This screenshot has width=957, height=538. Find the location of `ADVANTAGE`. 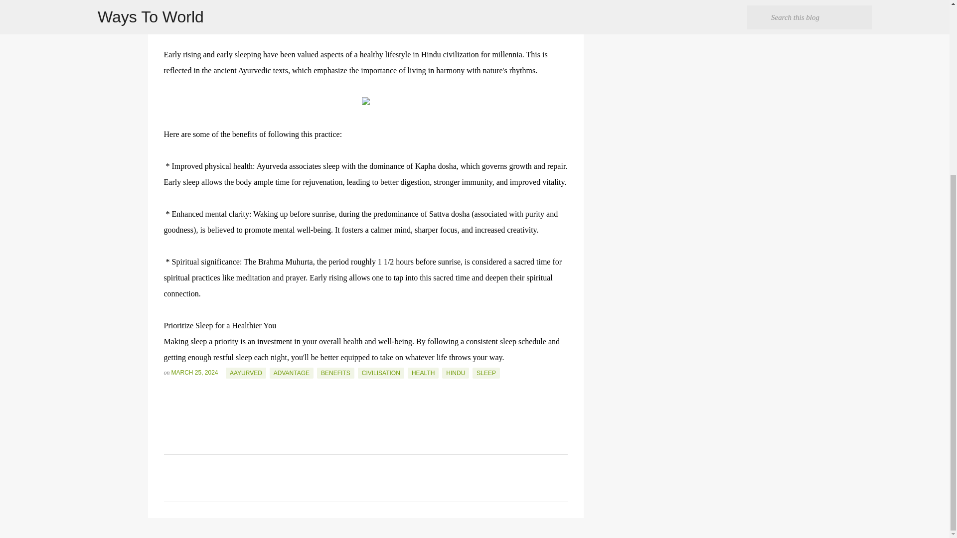

ADVANTAGE is located at coordinates (292, 373).